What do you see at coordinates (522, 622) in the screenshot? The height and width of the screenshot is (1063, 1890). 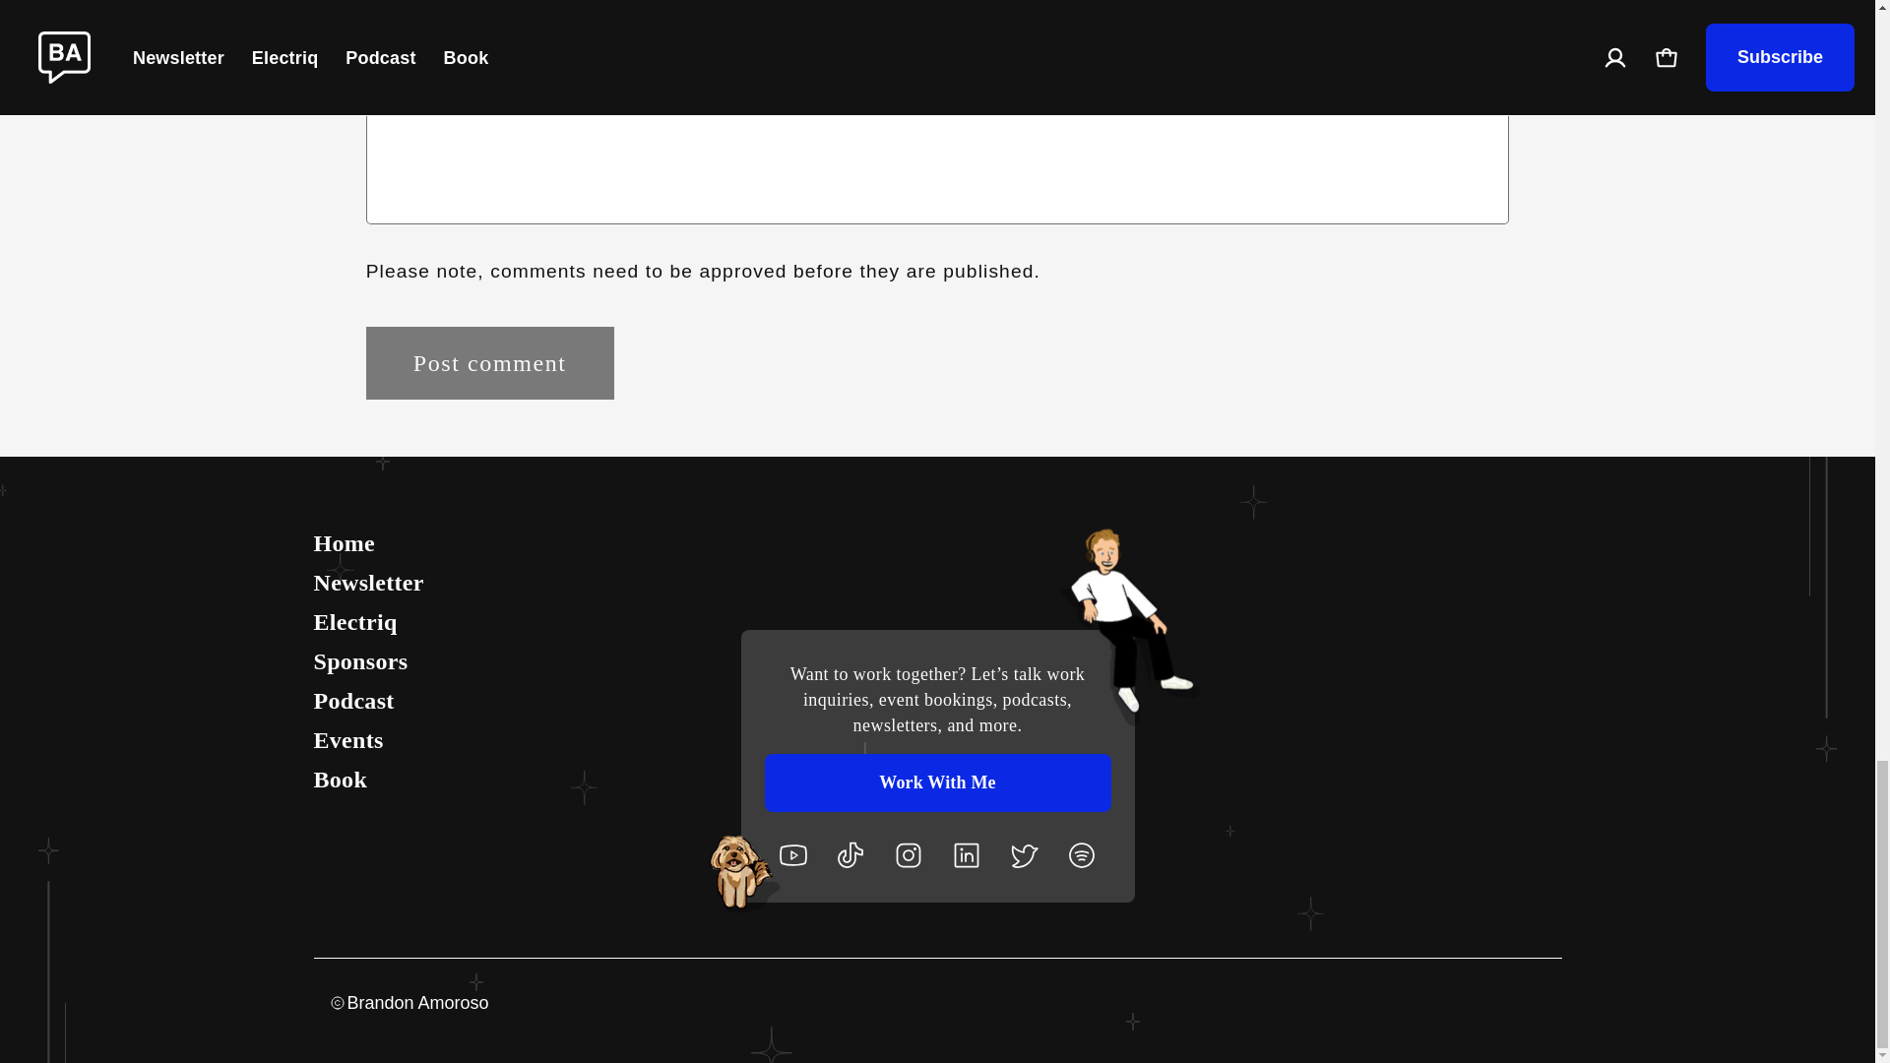 I see `Electriq` at bounding box center [522, 622].